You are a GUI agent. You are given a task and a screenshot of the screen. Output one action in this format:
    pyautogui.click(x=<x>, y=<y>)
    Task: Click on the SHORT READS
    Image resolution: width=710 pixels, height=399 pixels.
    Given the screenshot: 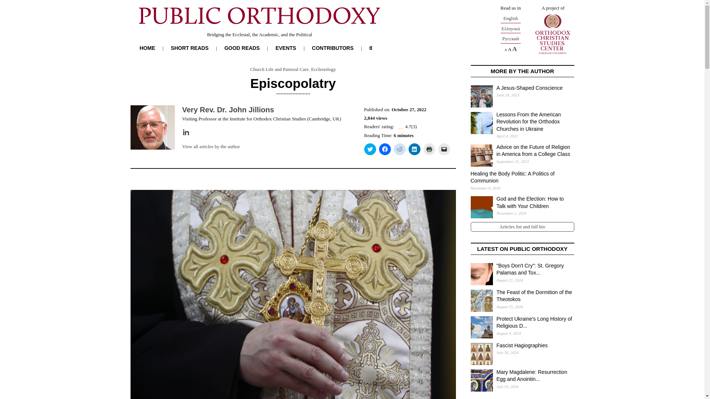 What is the action you would take?
    pyautogui.click(x=190, y=48)
    